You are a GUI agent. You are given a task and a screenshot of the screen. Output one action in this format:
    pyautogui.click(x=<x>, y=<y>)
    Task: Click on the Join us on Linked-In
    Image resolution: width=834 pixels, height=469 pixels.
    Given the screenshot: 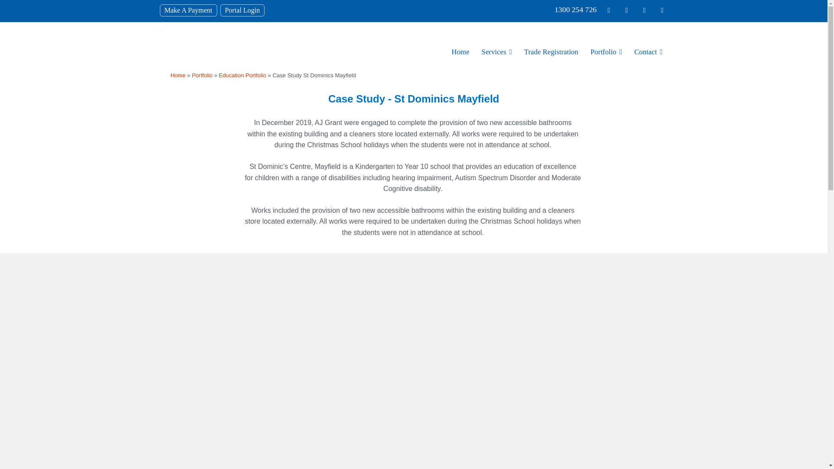 What is the action you would take?
    pyautogui.click(x=662, y=10)
    